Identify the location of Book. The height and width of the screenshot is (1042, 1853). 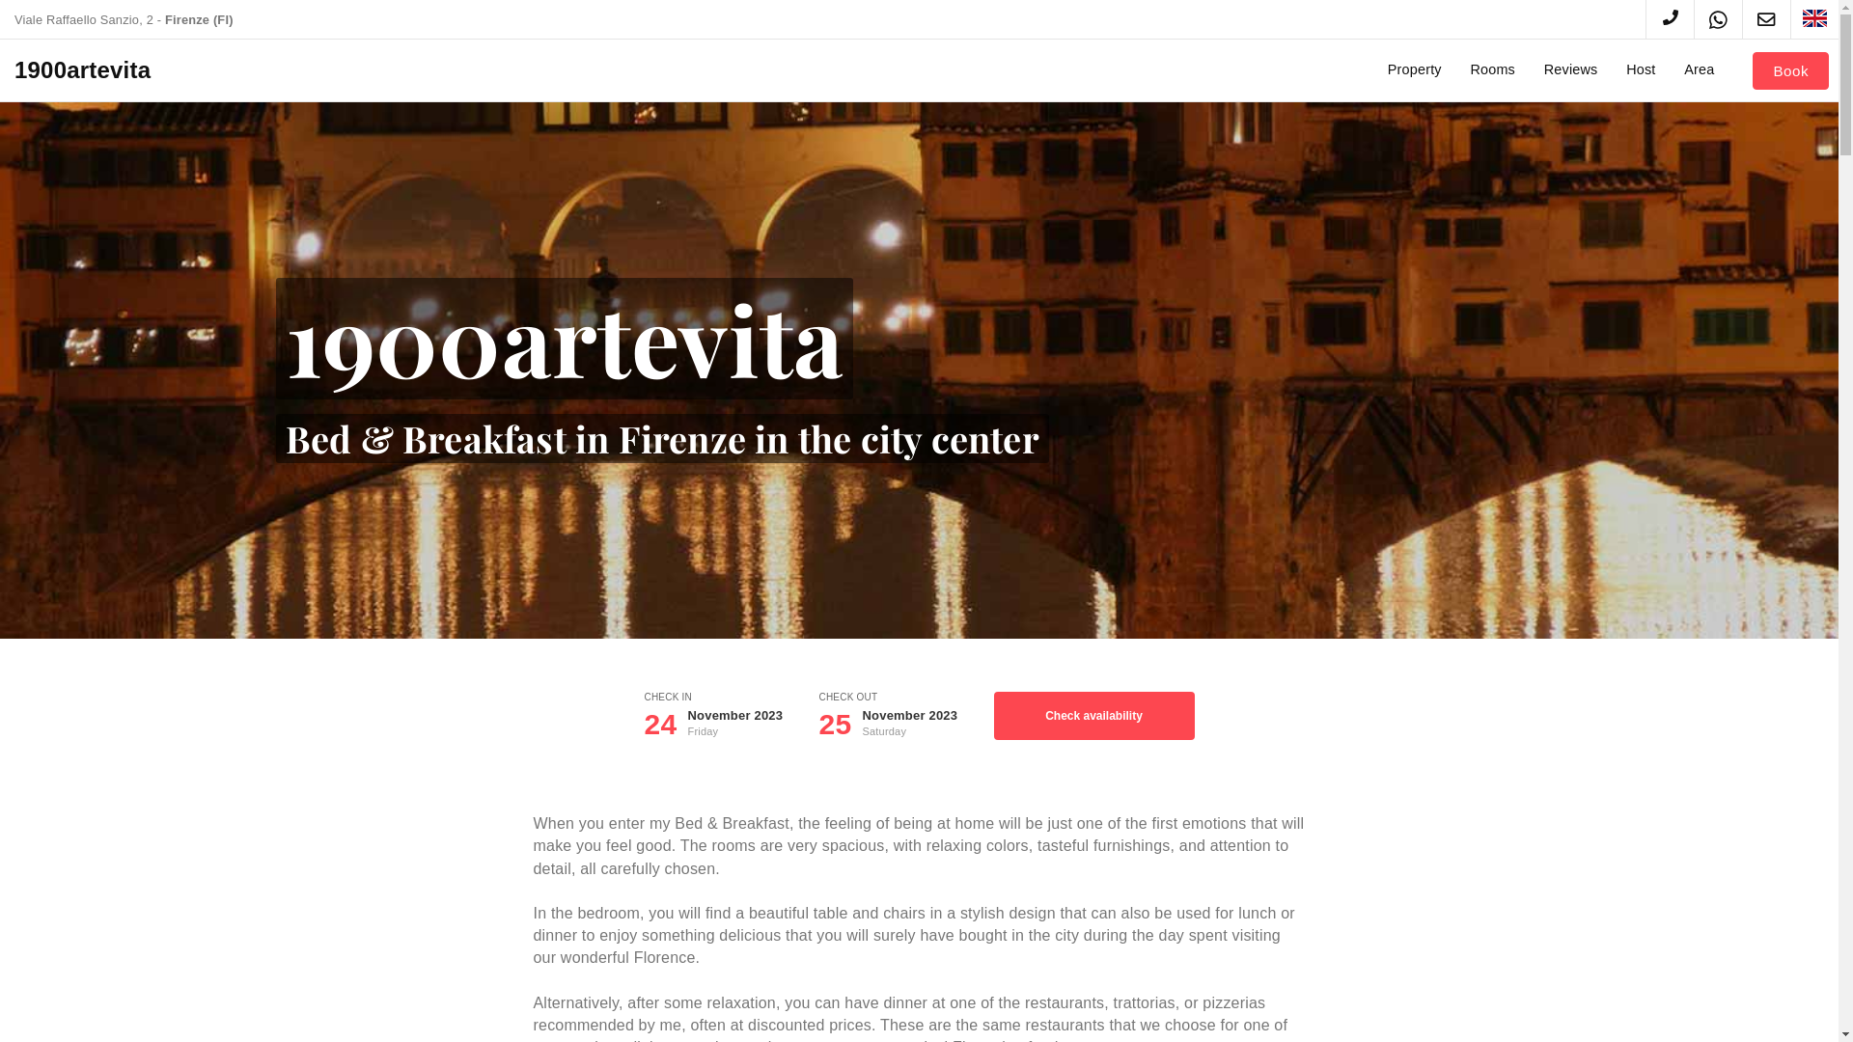
(1791, 71).